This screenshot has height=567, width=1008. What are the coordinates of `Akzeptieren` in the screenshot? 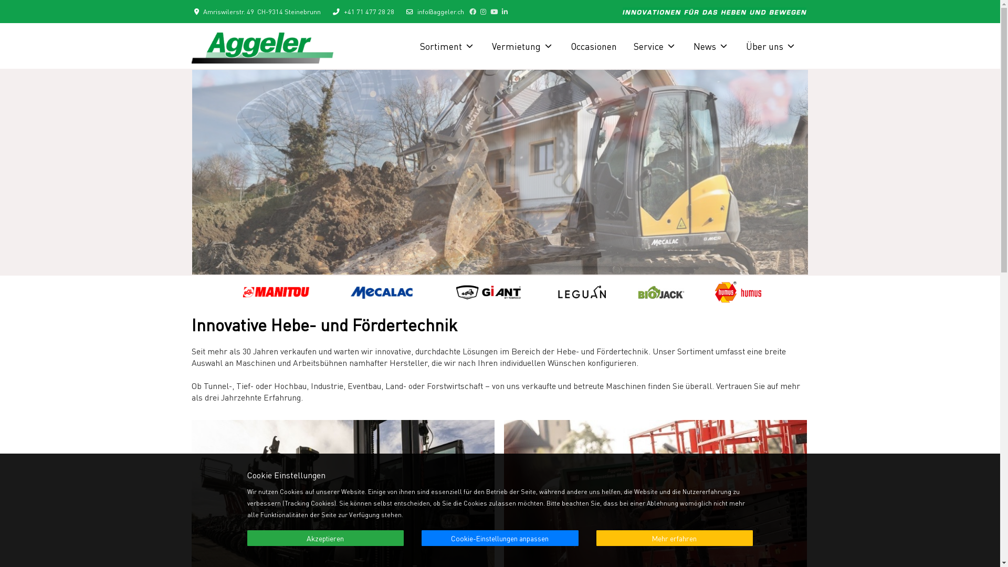 It's located at (325, 539).